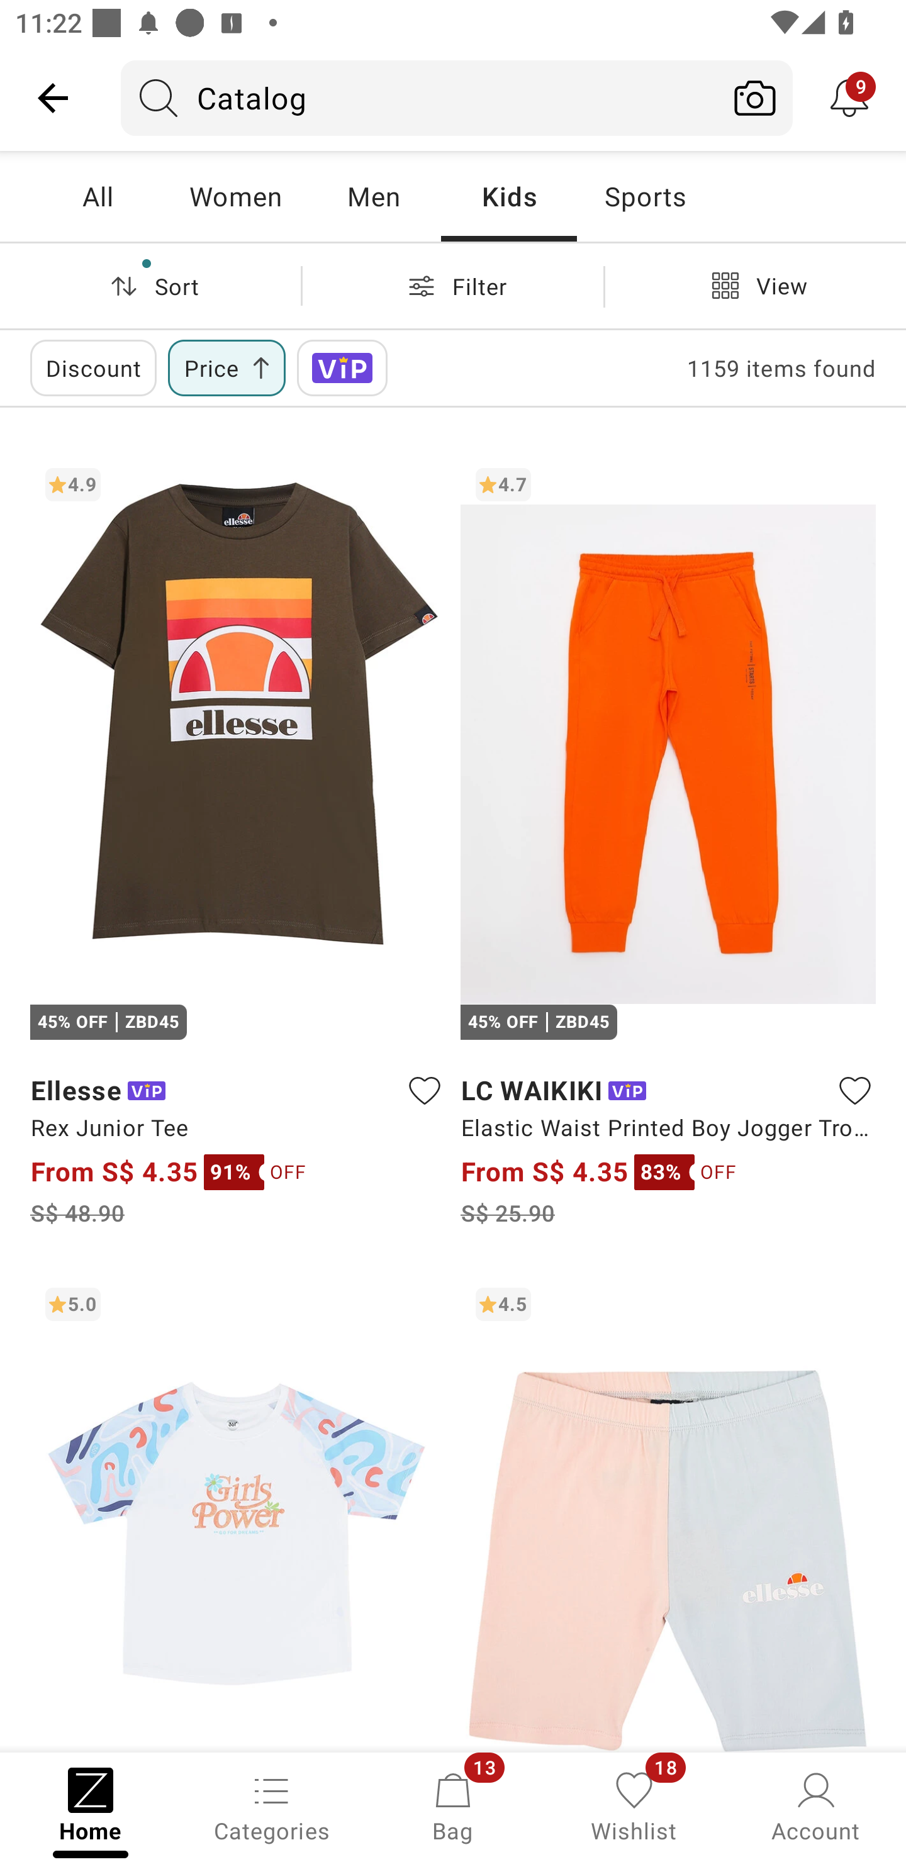  I want to click on Men, so click(373, 196).